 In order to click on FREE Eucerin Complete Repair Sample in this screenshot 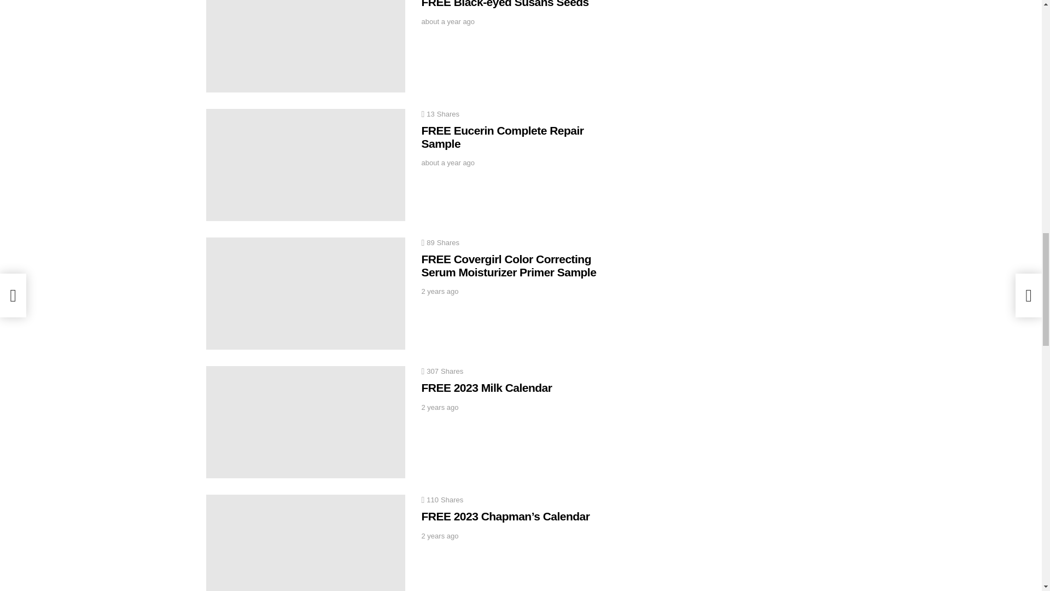, I will do `click(305, 164)`.